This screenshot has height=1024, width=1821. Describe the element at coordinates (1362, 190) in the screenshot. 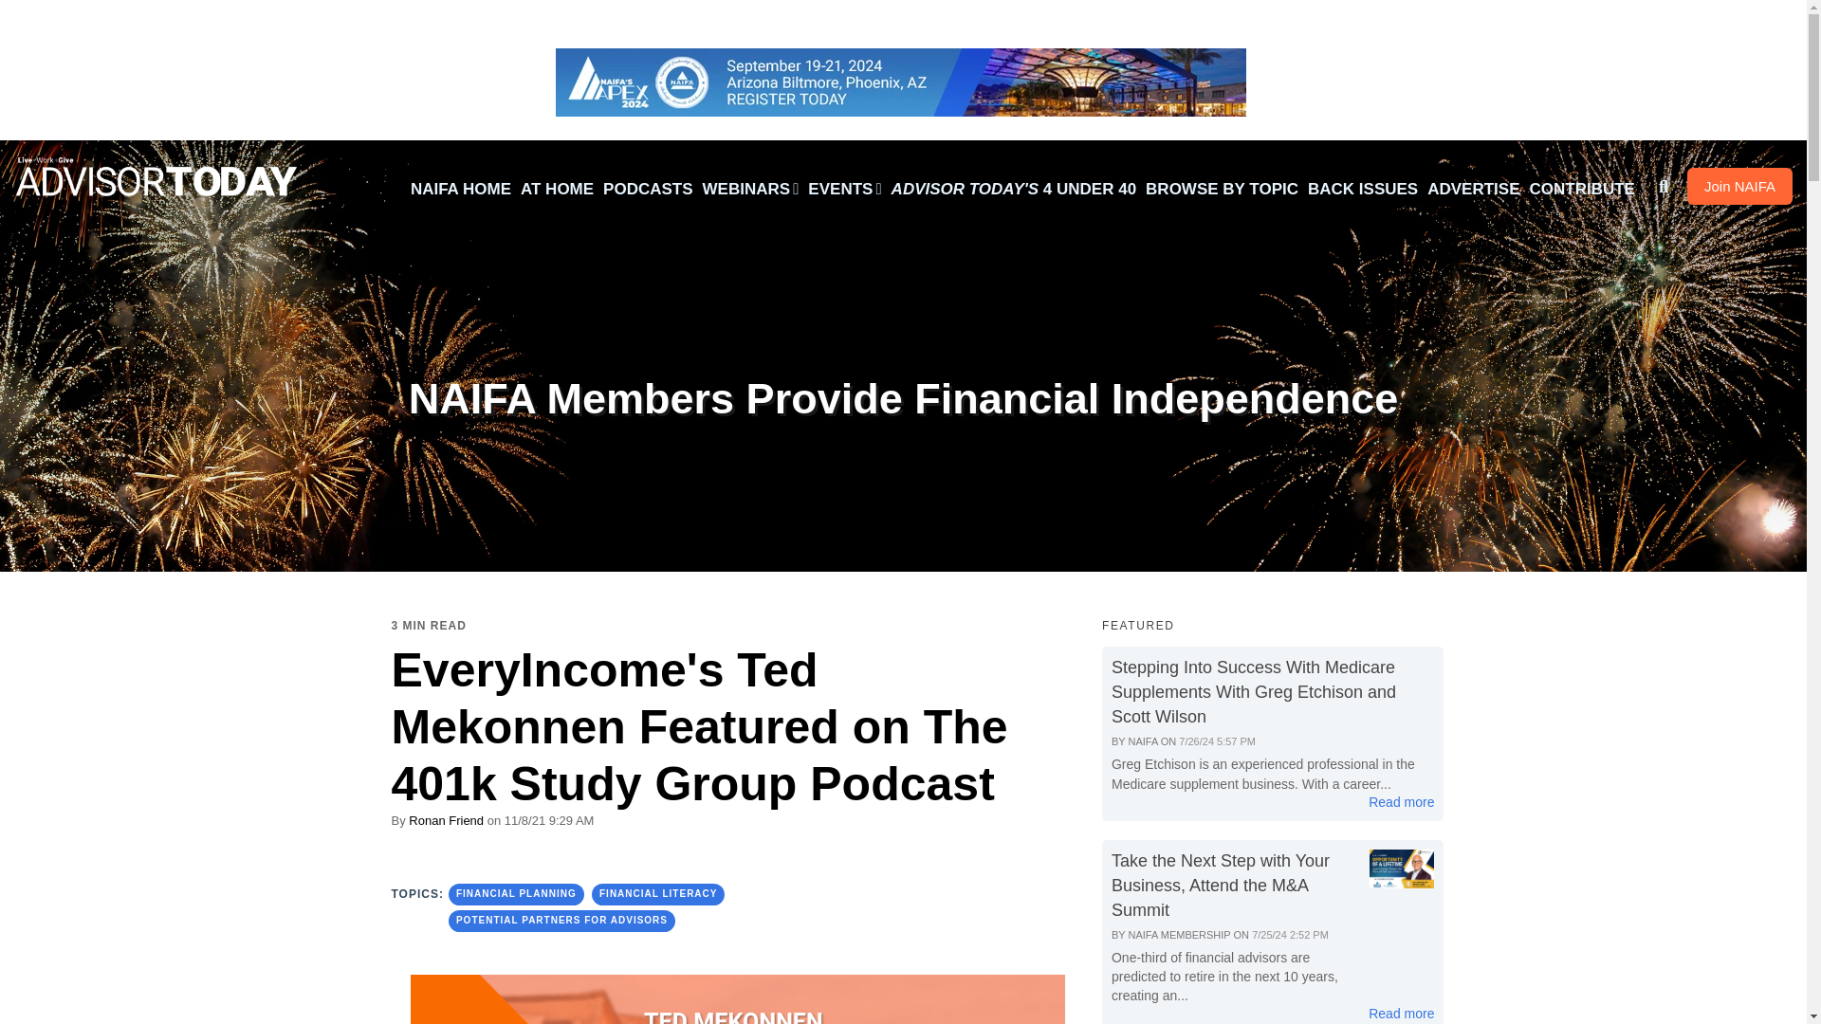

I see `BACK ISSUES` at that location.